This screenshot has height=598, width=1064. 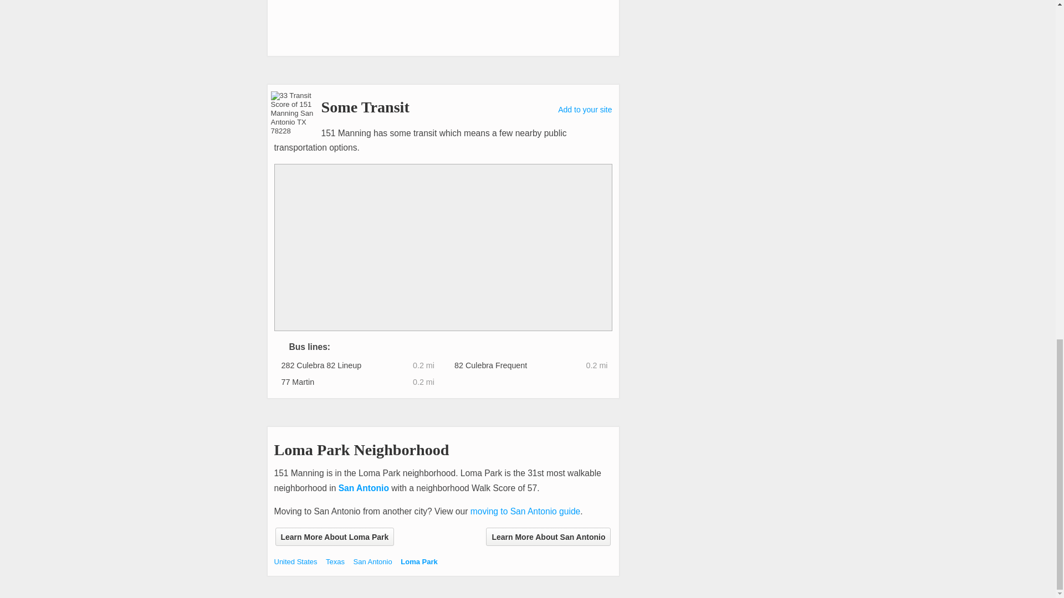 What do you see at coordinates (295, 561) in the screenshot?
I see `United States` at bounding box center [295, 561].